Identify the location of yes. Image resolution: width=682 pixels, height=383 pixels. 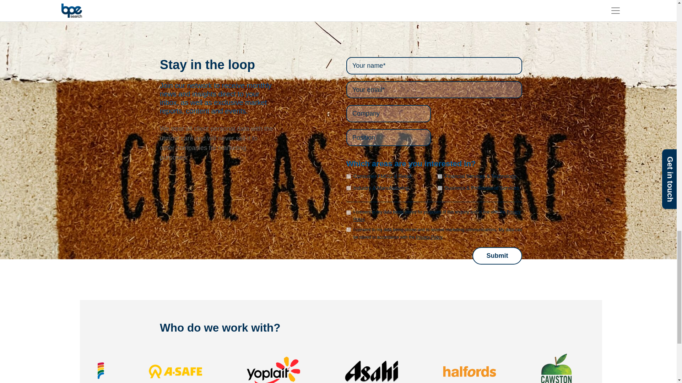
(349, 230).